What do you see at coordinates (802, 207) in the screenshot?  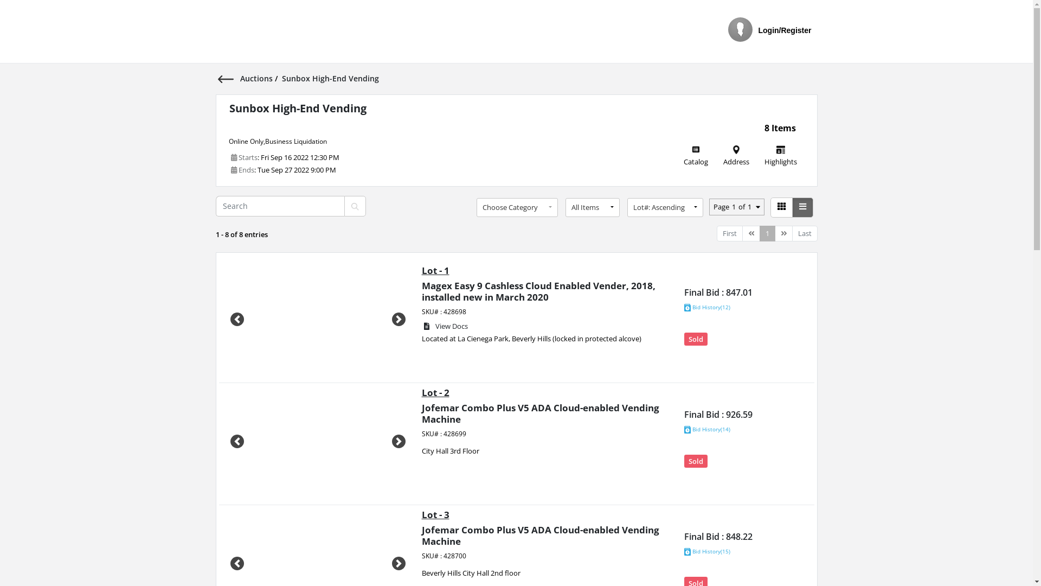 I see `List View` at bounding box center [802, 207].